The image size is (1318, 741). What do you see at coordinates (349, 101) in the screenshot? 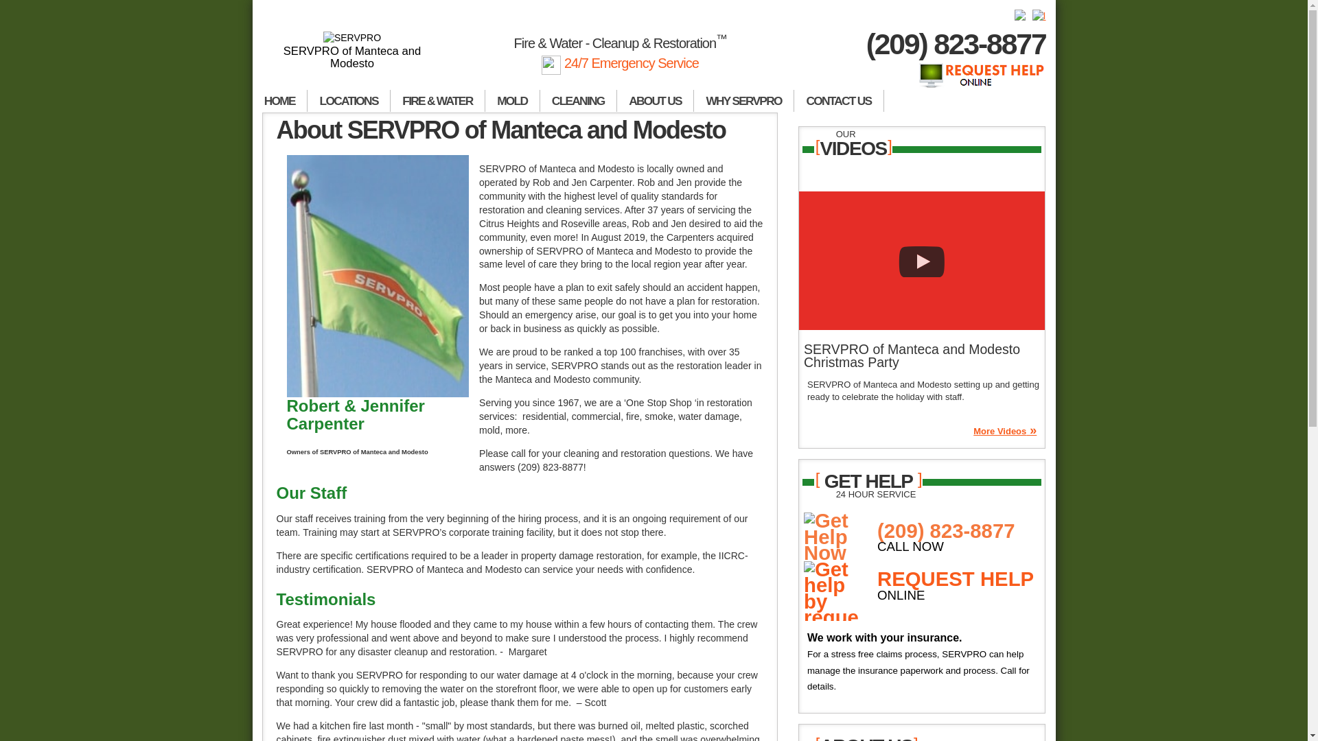
I see `LOCATIONS` at bounding box center [349, 101].